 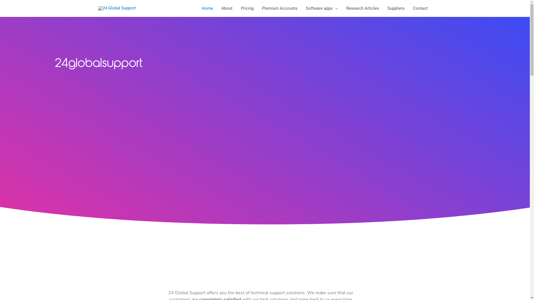 What do you see at coordinates (421, 8) in the screenshot?
I see `Contact` at bounding box center [421, 8].